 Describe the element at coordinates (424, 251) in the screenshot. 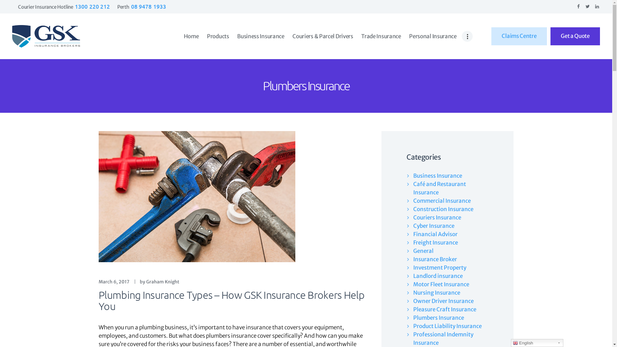

I see `General` at that location.